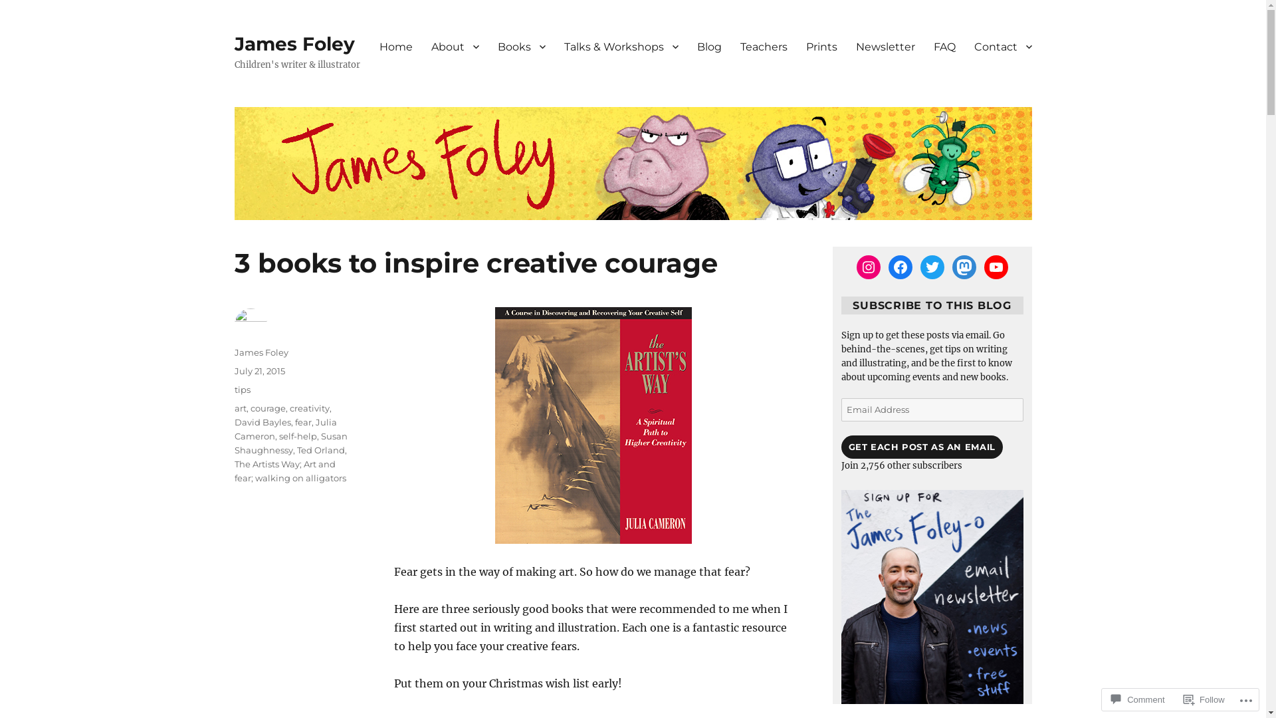 The image size is (1276, 718). I want to click on Follow, so click(1204, 699).